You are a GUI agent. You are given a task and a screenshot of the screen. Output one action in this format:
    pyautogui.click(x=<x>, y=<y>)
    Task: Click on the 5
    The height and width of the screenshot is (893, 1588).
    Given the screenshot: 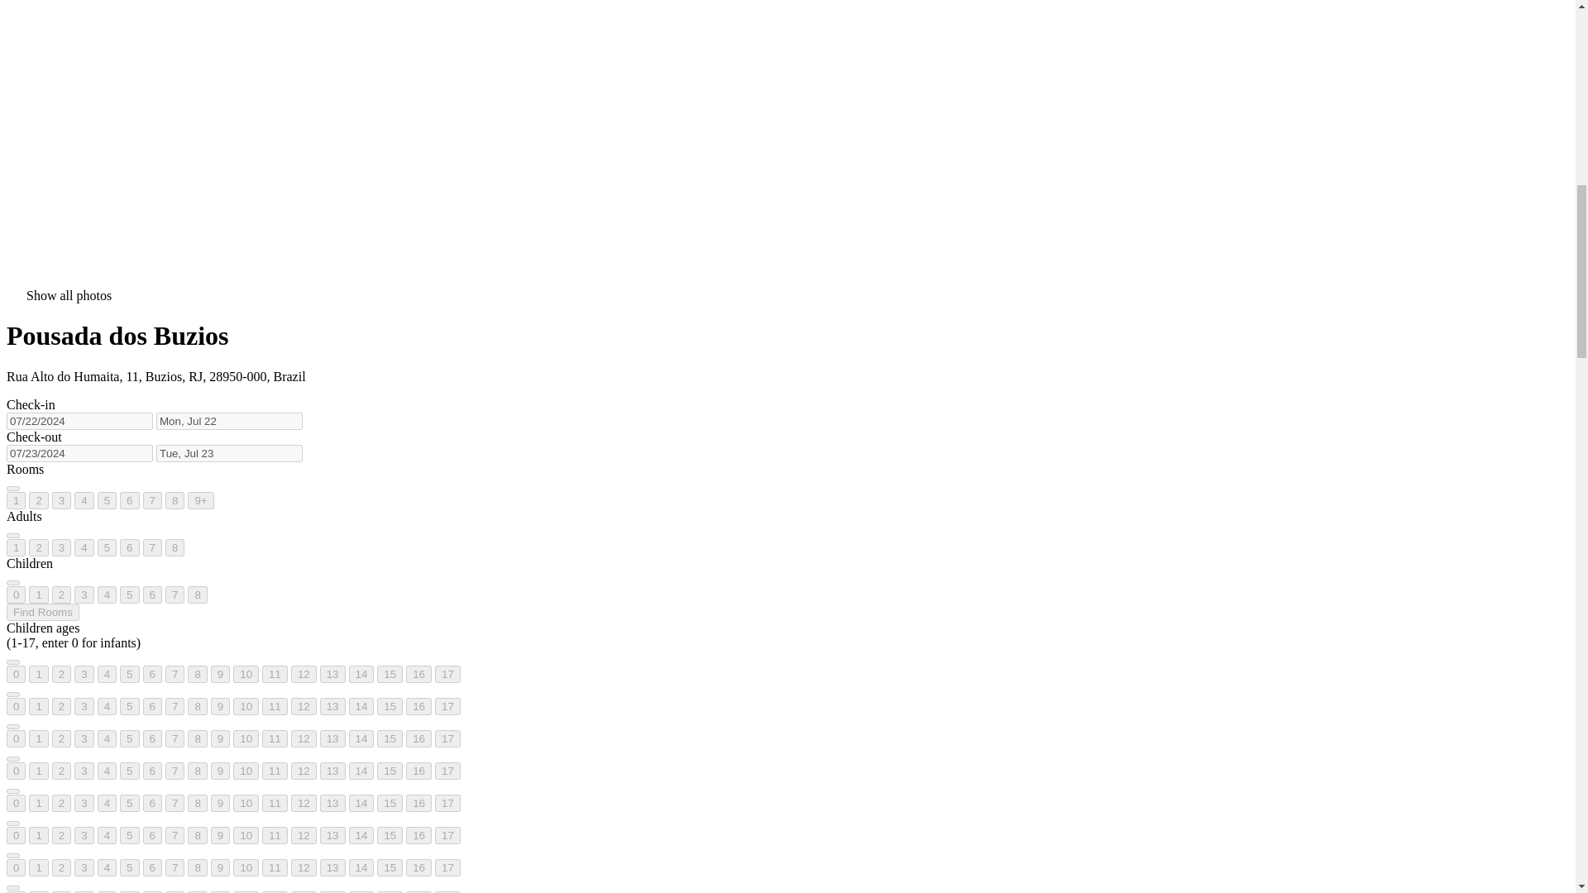 What is the action you would take?
    pyautogui.click(x=106, y=500)
    